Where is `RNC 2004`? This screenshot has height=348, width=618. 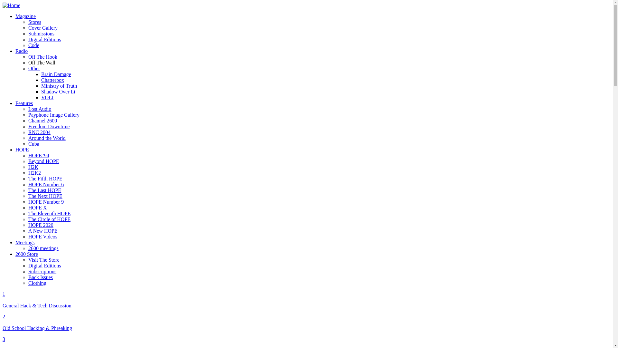 RNC 2004 is located at coordinates (39, 132).